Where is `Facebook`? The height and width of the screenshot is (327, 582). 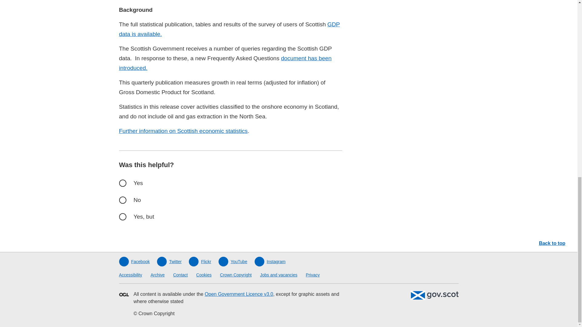
Facebook is located at coordinates (134, 262).